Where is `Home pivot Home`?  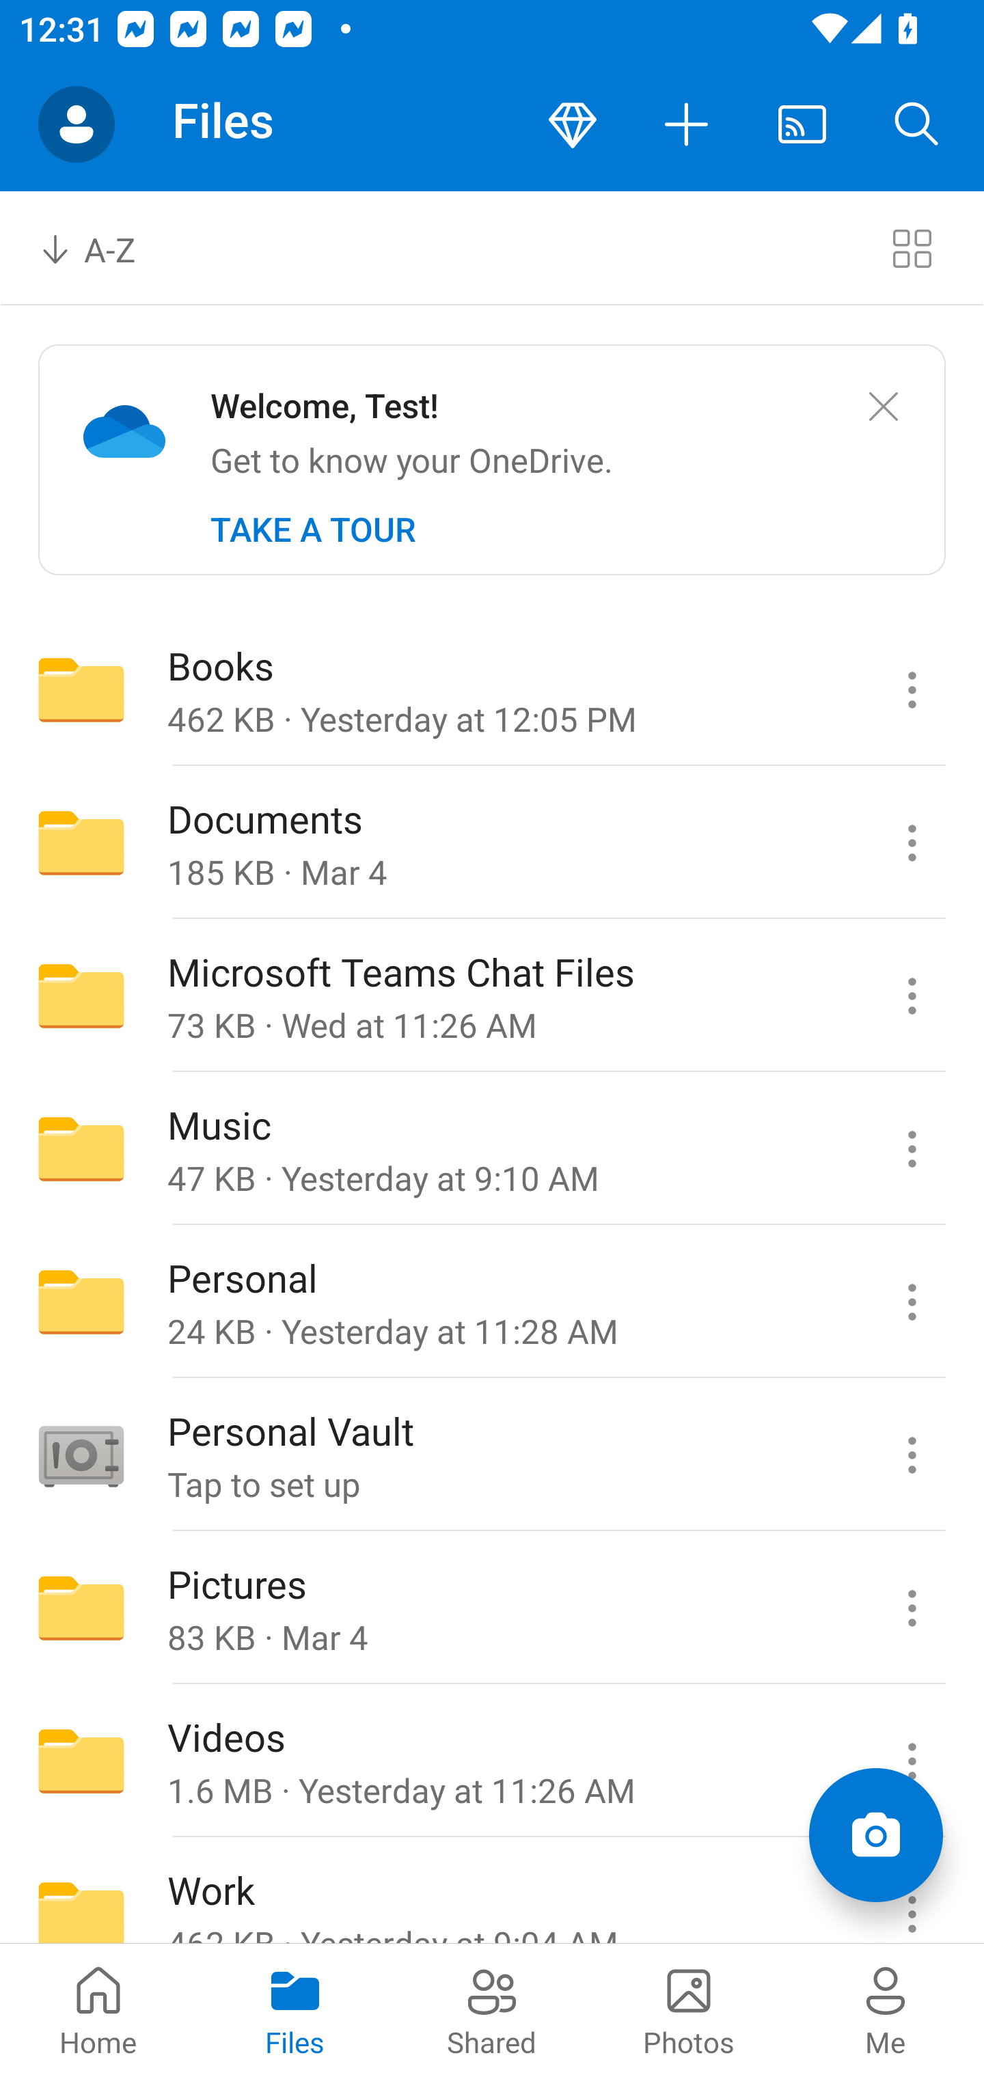 Home pivot Home is located at coordinates (98, 2010).